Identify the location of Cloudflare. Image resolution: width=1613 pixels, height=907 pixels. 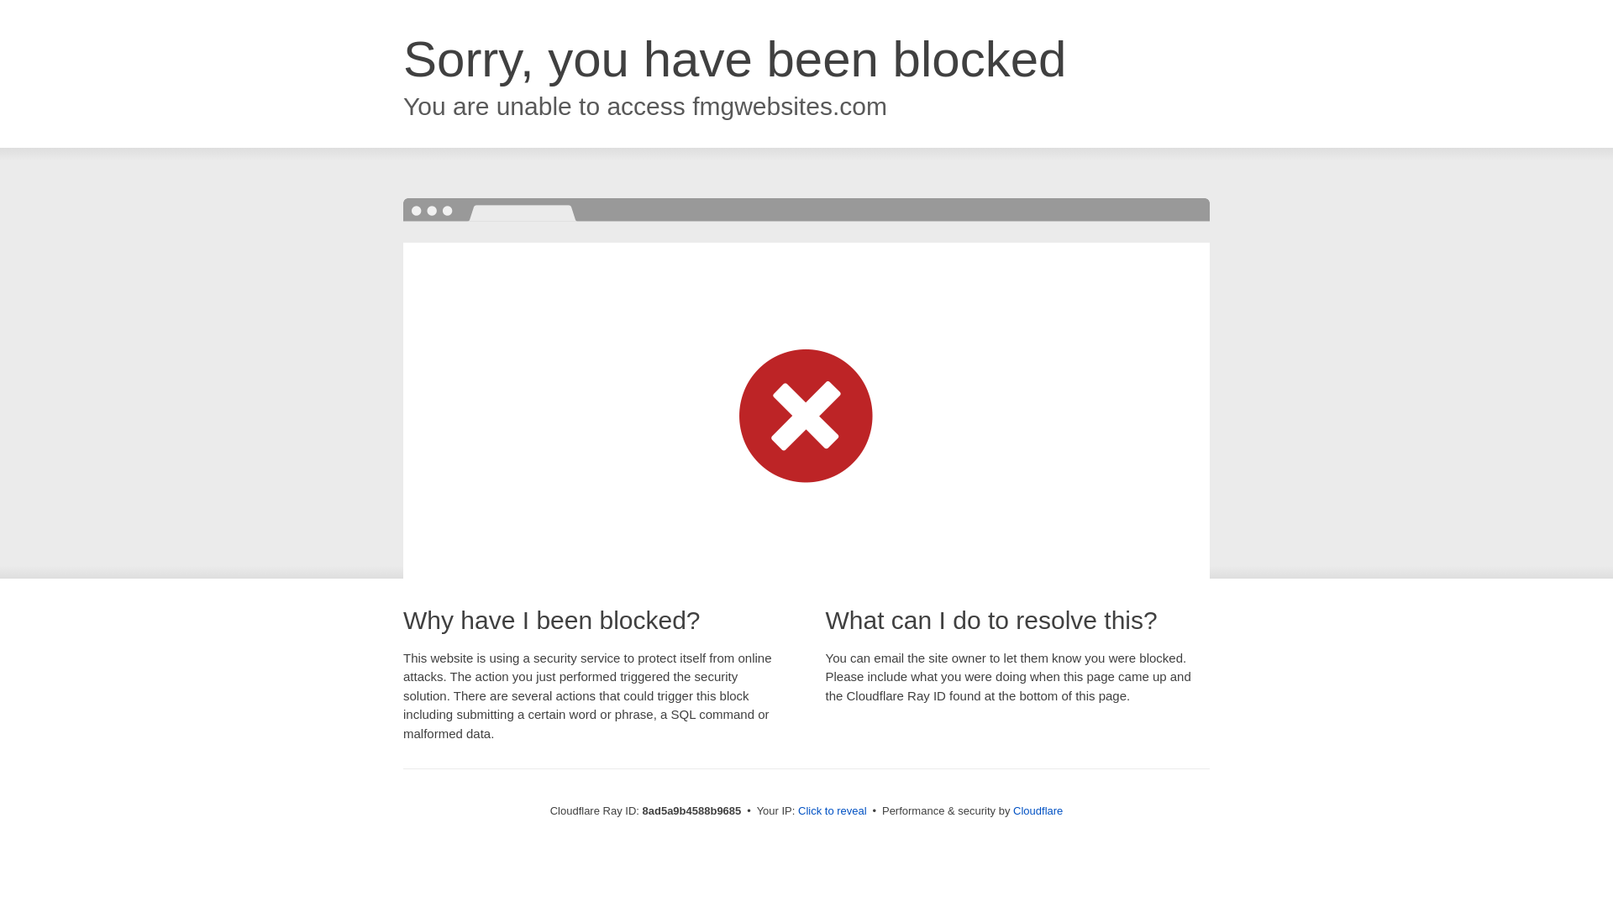
(1038, 810).